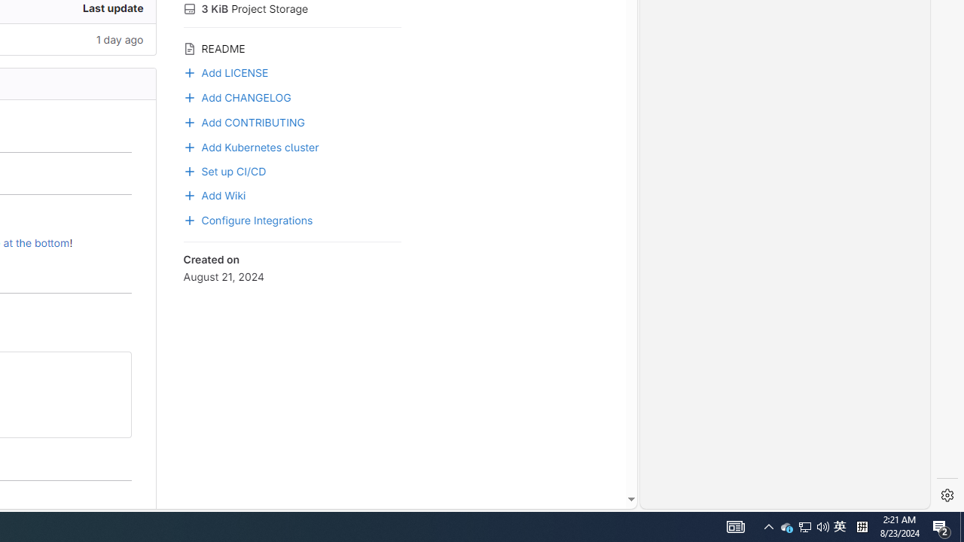  I want to click on Add CHANGELOG, so click(292, 96).